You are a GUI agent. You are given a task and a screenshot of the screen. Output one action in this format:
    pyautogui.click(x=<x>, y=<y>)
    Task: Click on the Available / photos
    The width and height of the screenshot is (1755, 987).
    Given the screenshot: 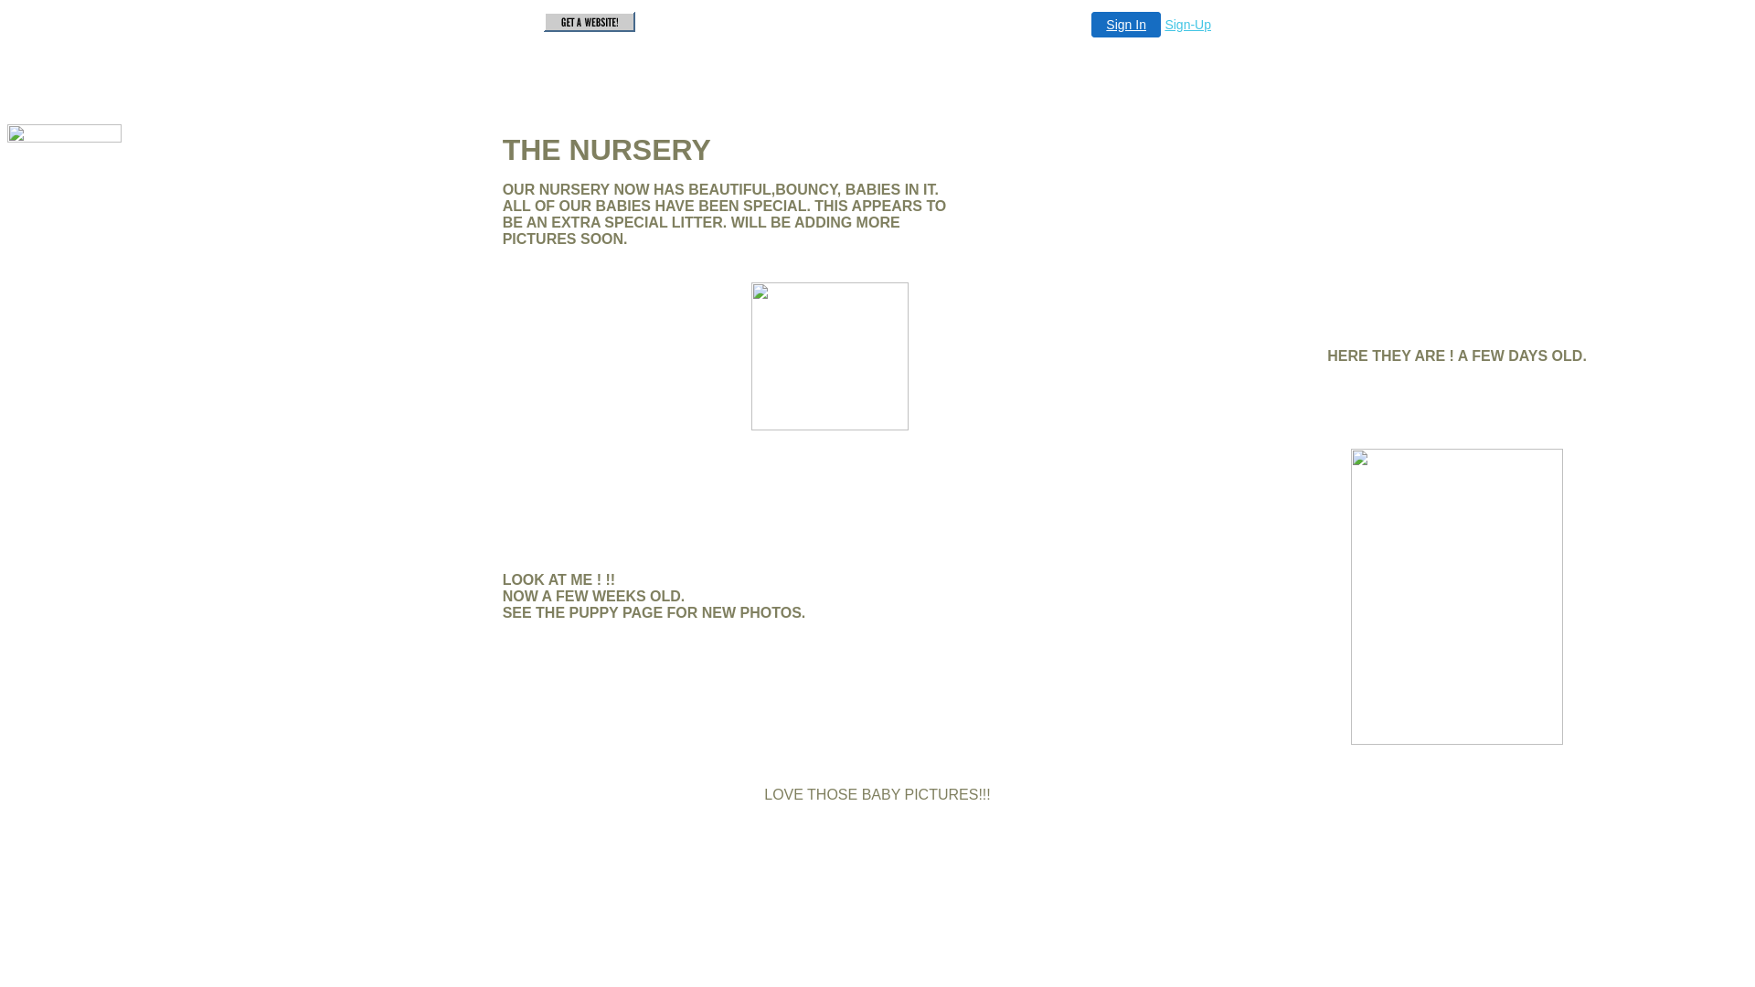 What is the action you would take?
    pyautogui.click(x=69, y=554)
    